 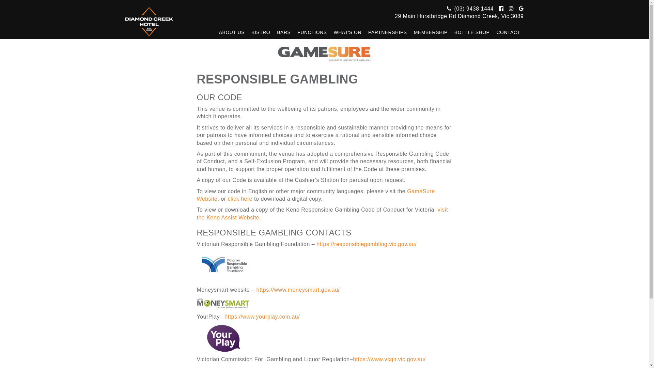 I want to click on BARS, so click(x=284, y=32).